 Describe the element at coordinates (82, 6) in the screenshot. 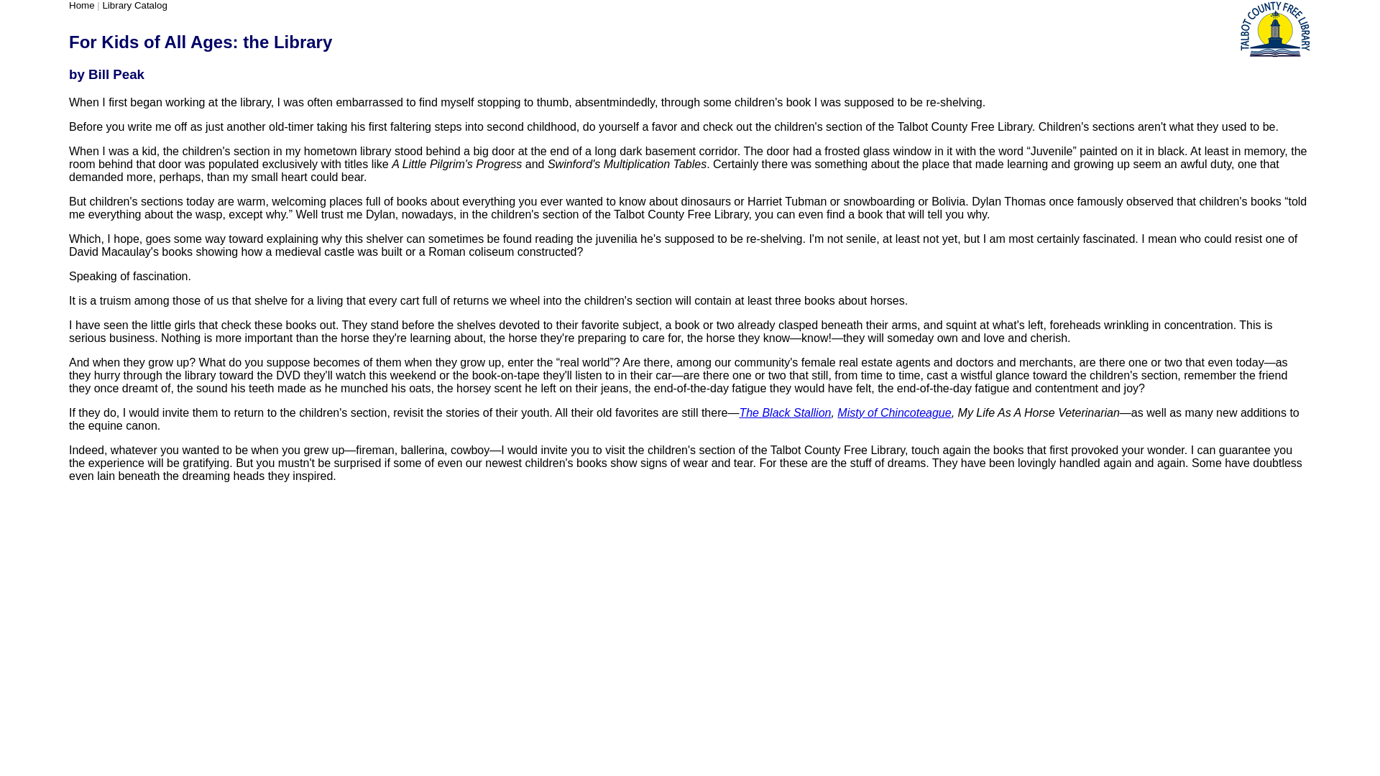

I see `Home` at that location.